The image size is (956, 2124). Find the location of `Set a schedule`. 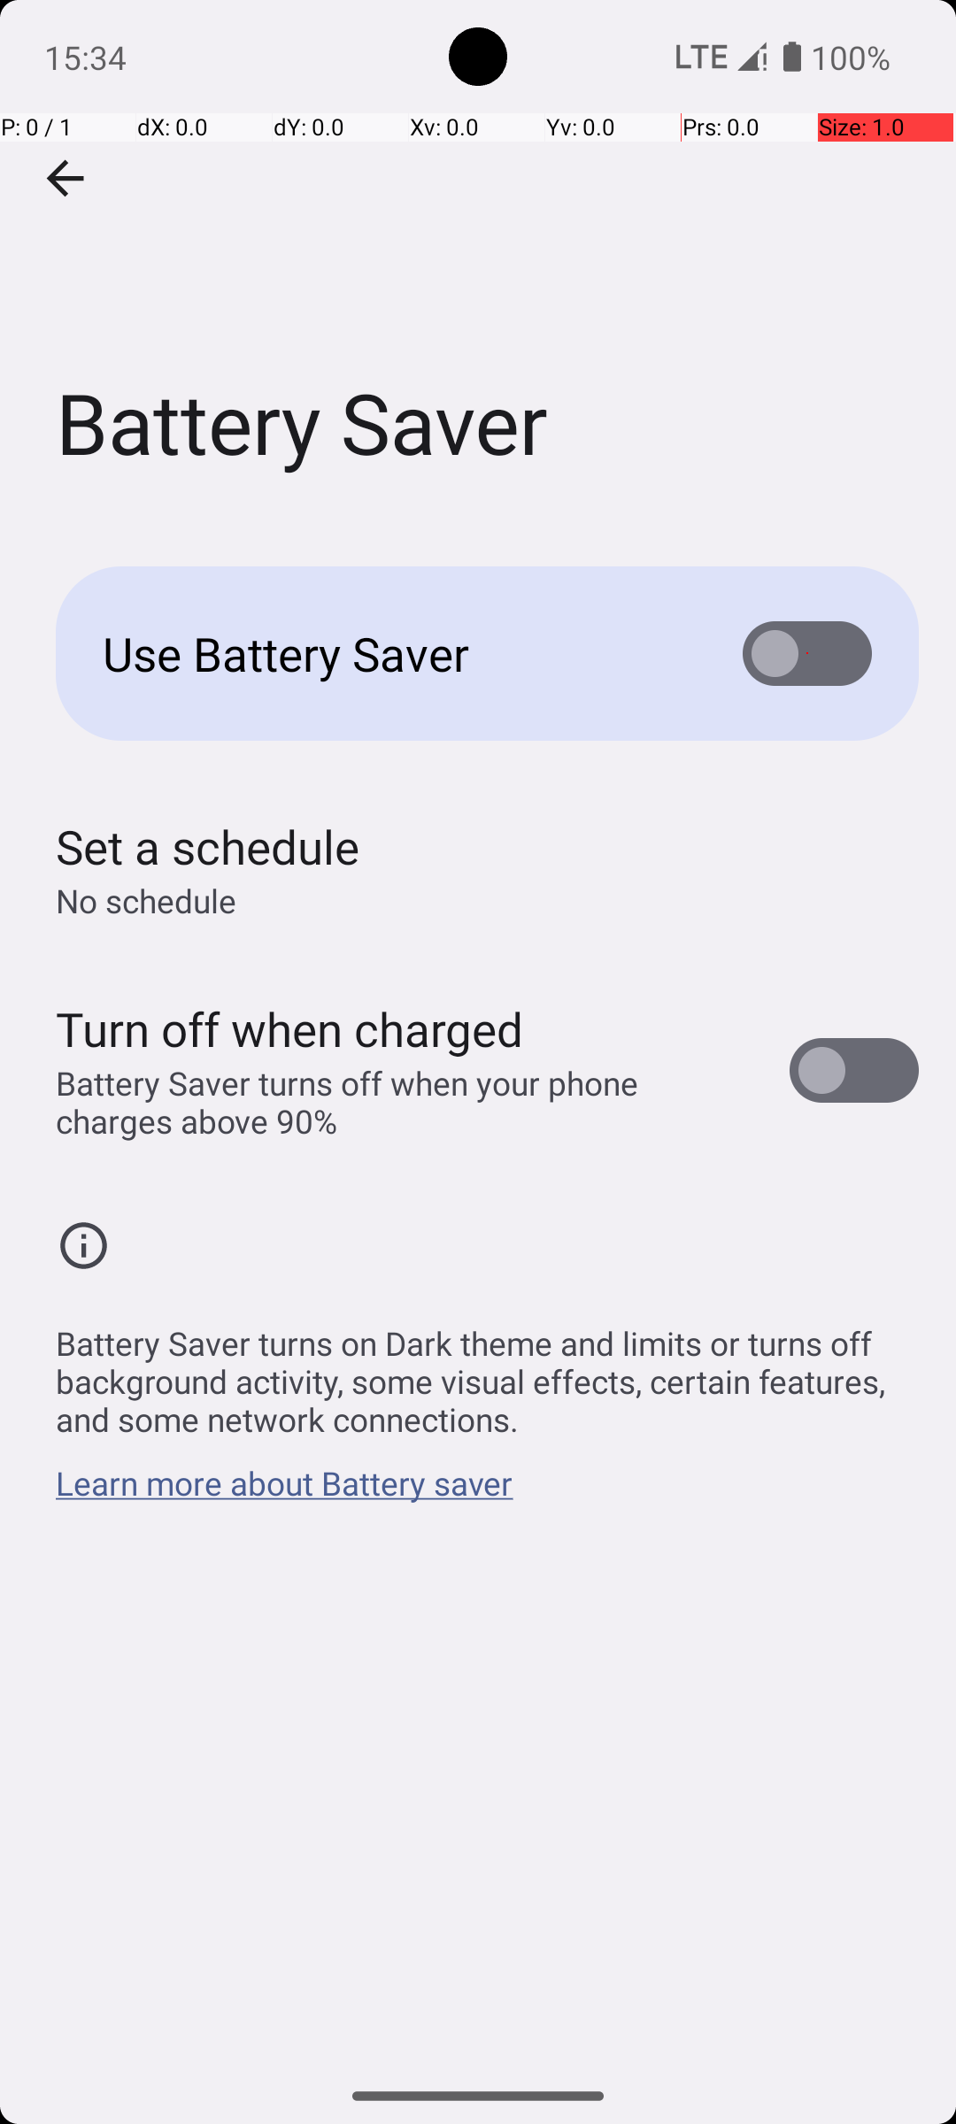

Set a schedule is located at coordinates (207, 846).